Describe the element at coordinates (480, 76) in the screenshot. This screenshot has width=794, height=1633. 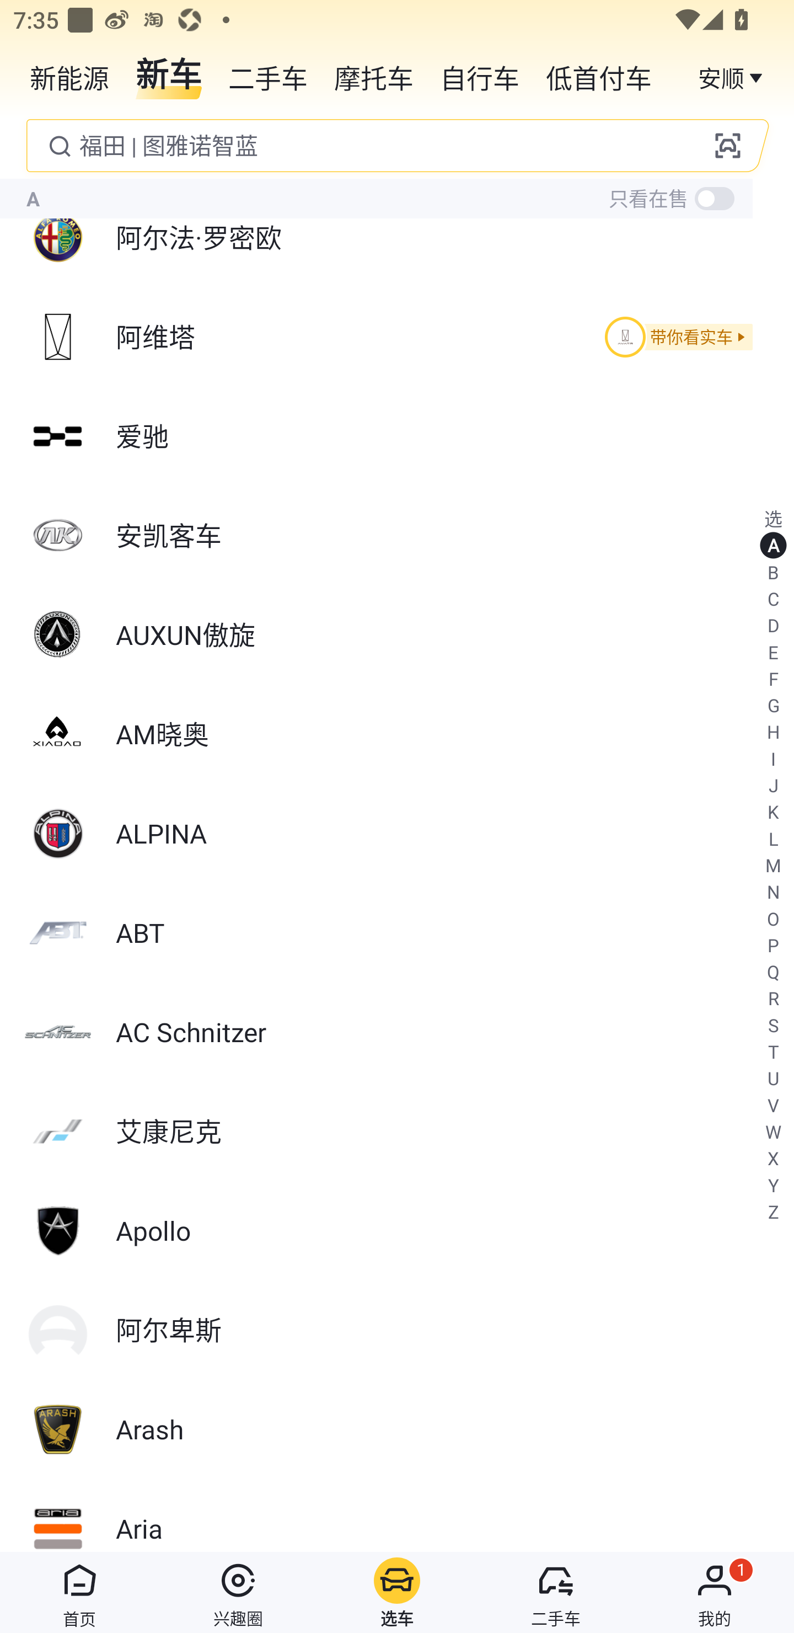
I see `自行车` at that location.